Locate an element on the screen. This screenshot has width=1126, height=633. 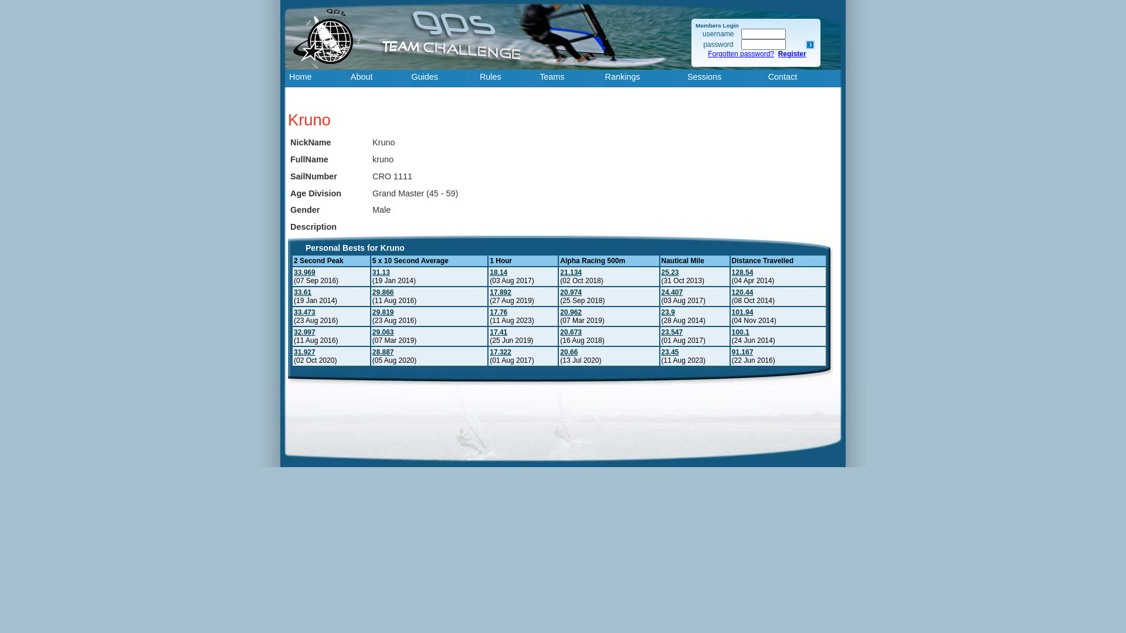
20.962 is located at coordinates (571, 312).